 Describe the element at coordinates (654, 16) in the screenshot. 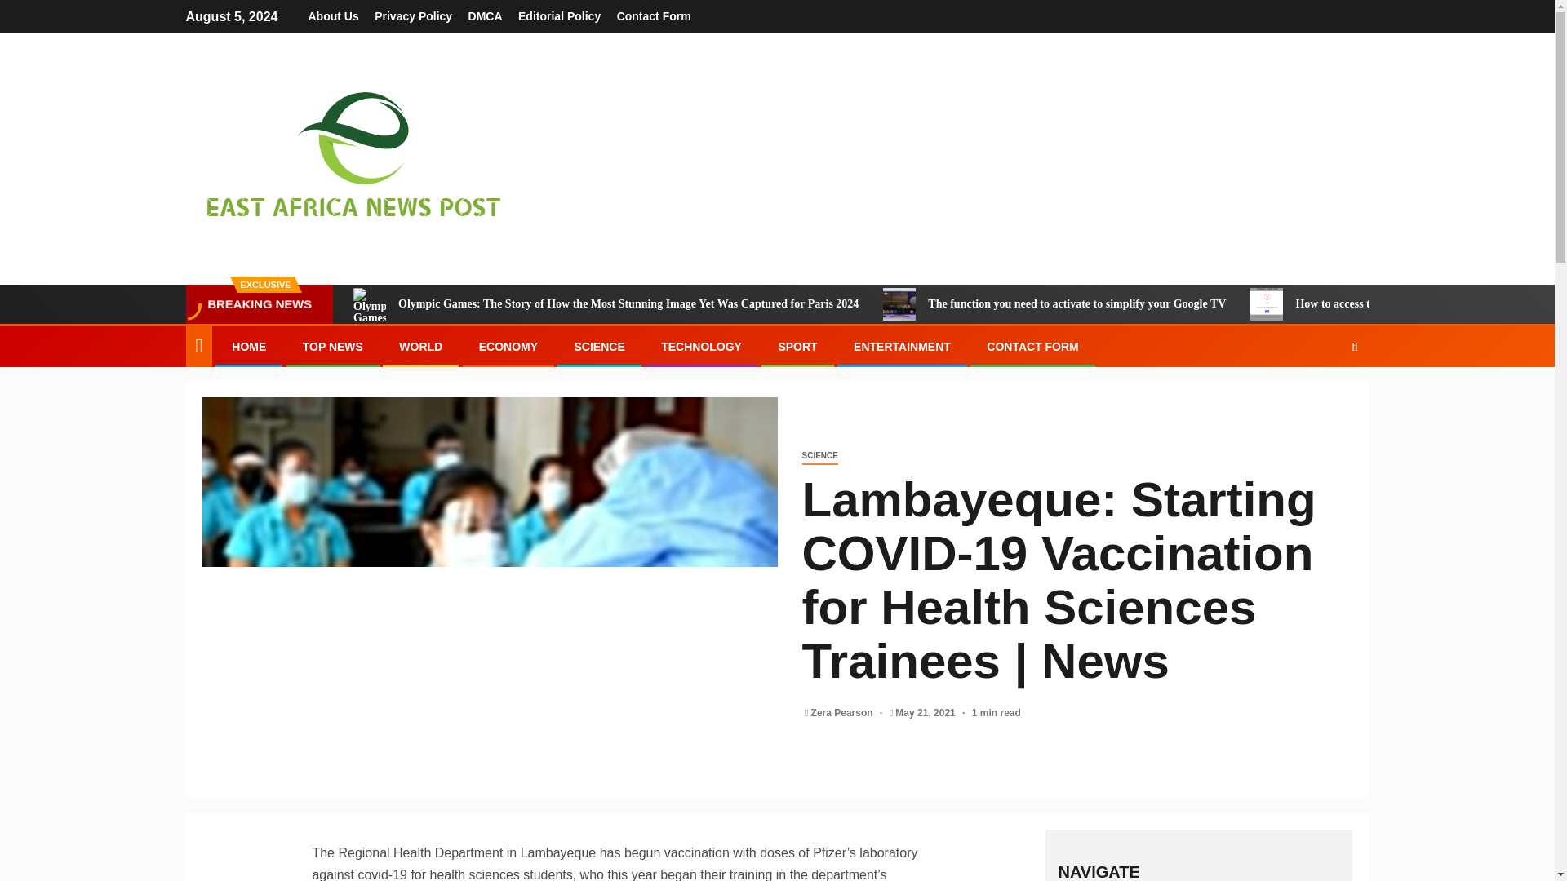

I see `Contact Form` at that location.